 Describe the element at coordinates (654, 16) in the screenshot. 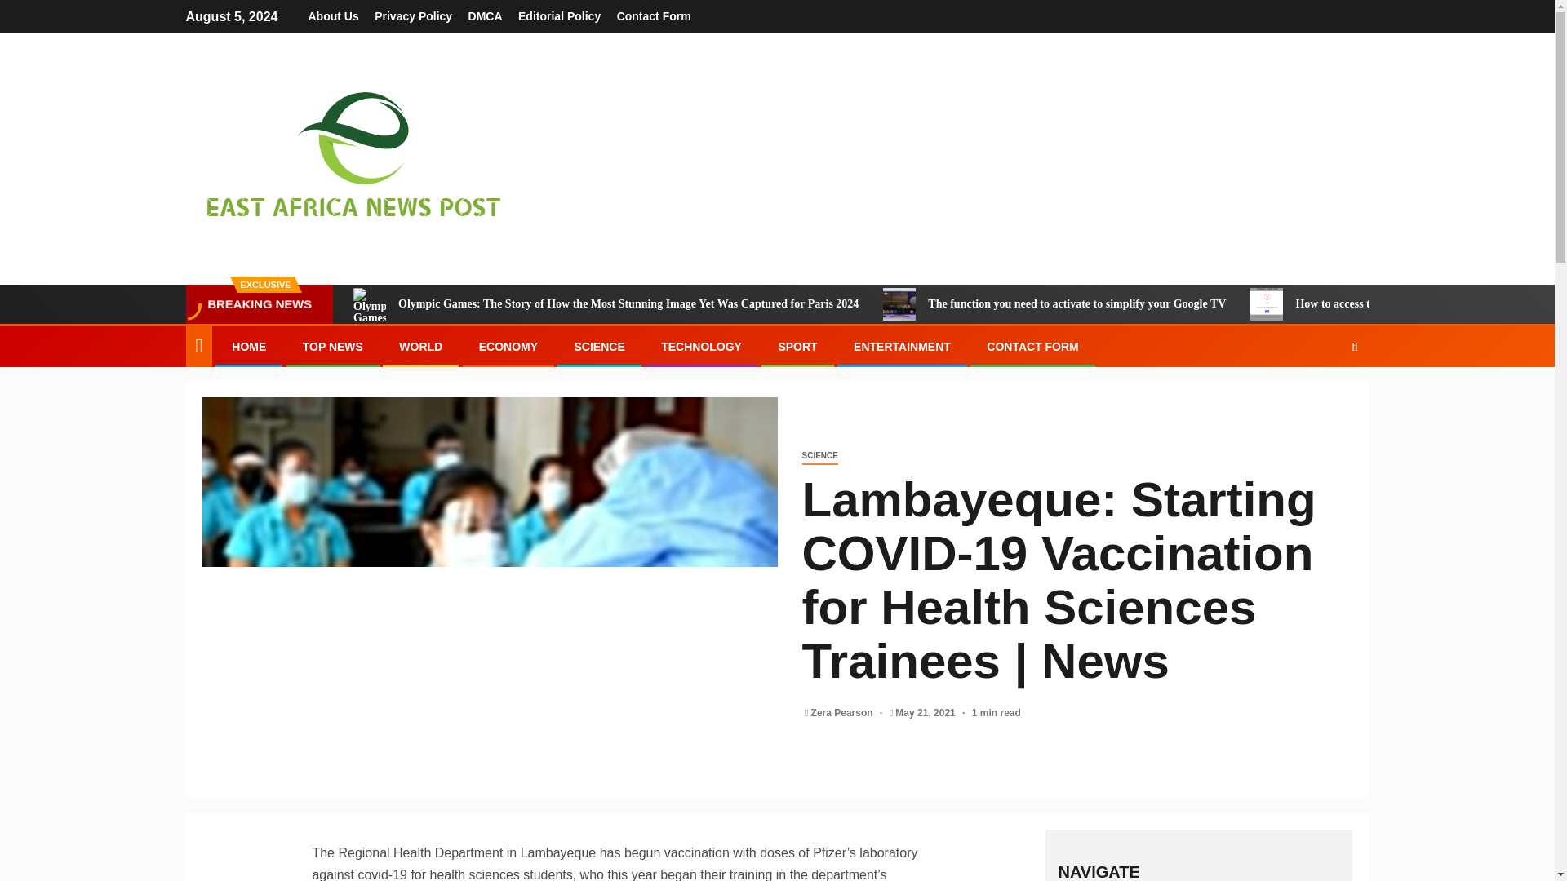

I see `Contact Form` at that location.